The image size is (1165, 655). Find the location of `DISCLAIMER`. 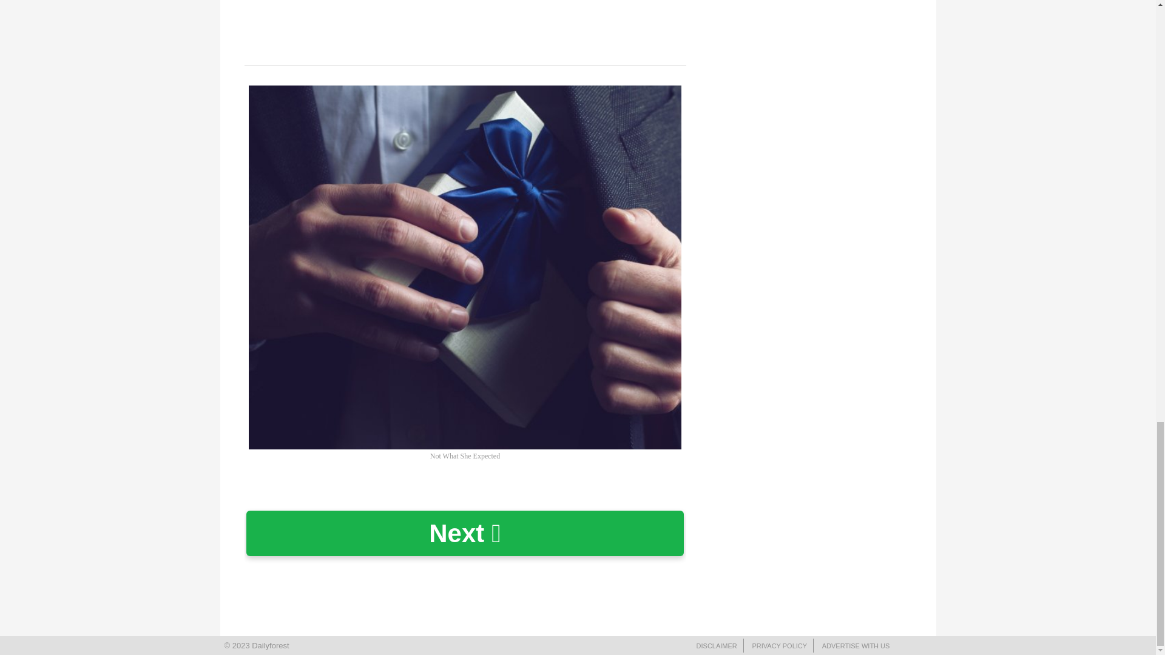

DISCLAIMER is located at coordinates (717, 646).